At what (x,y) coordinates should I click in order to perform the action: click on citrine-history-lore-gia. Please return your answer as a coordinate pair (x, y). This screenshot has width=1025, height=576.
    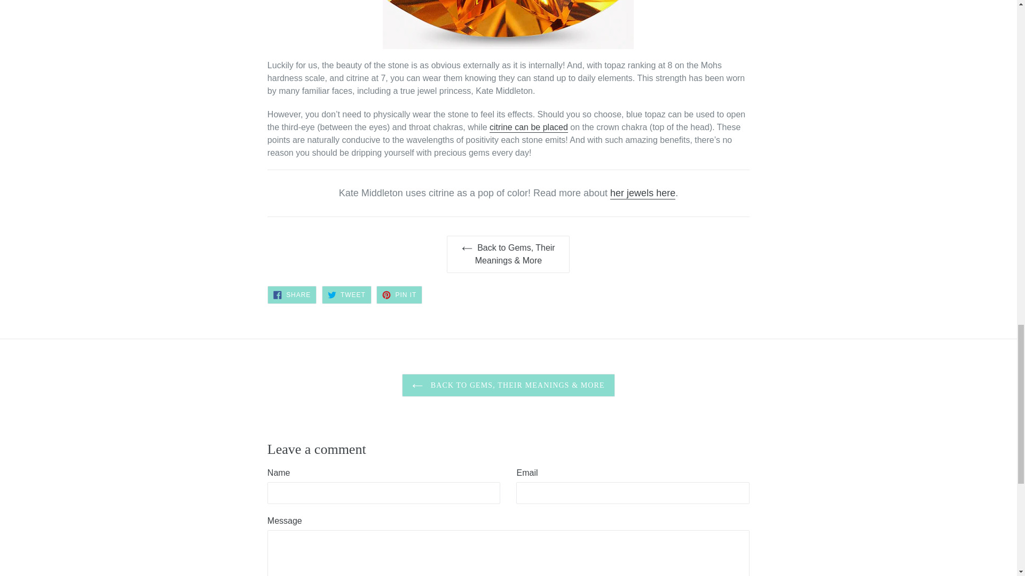
    Looking at the image, I should click on (529, 128).